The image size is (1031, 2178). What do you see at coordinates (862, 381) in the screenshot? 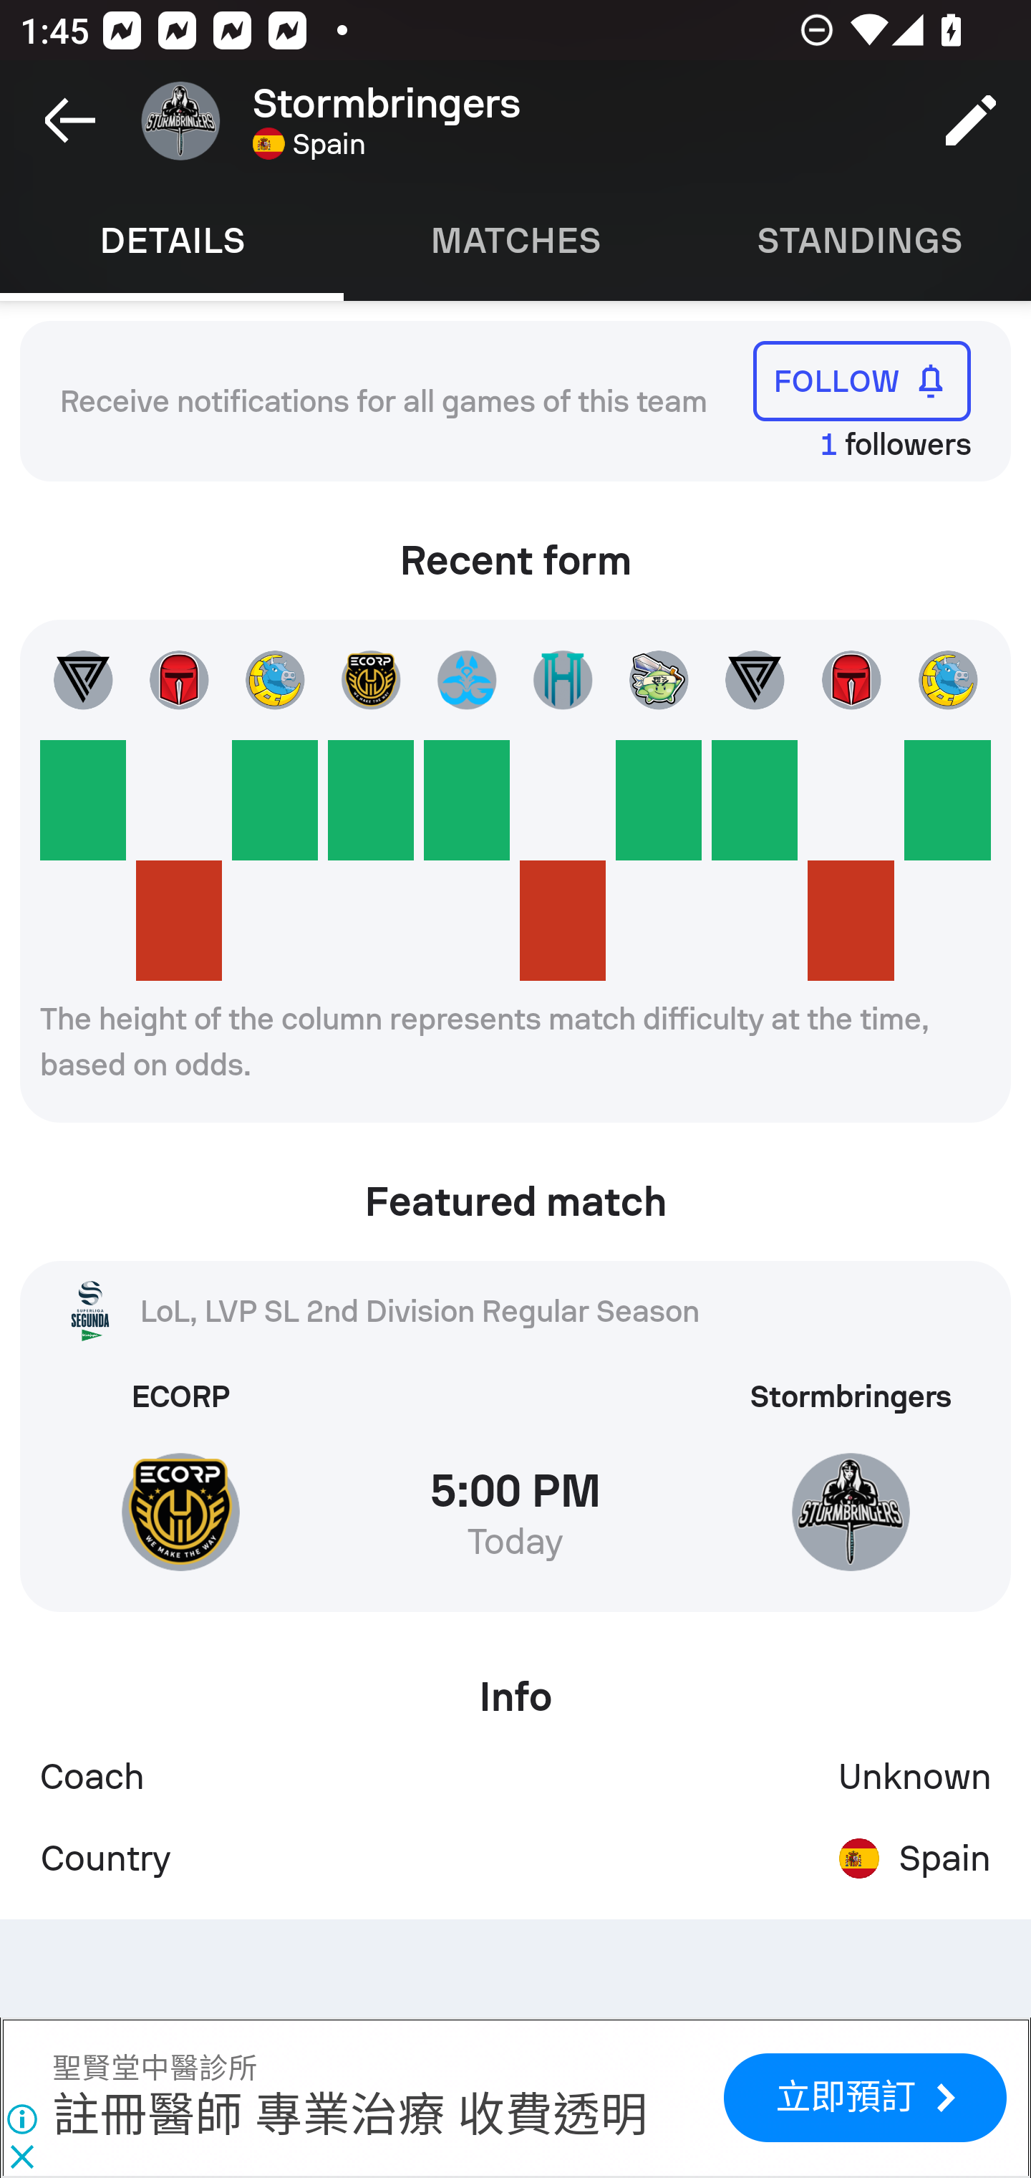
I see `FOLLOW` at bounding box center [862, 381].